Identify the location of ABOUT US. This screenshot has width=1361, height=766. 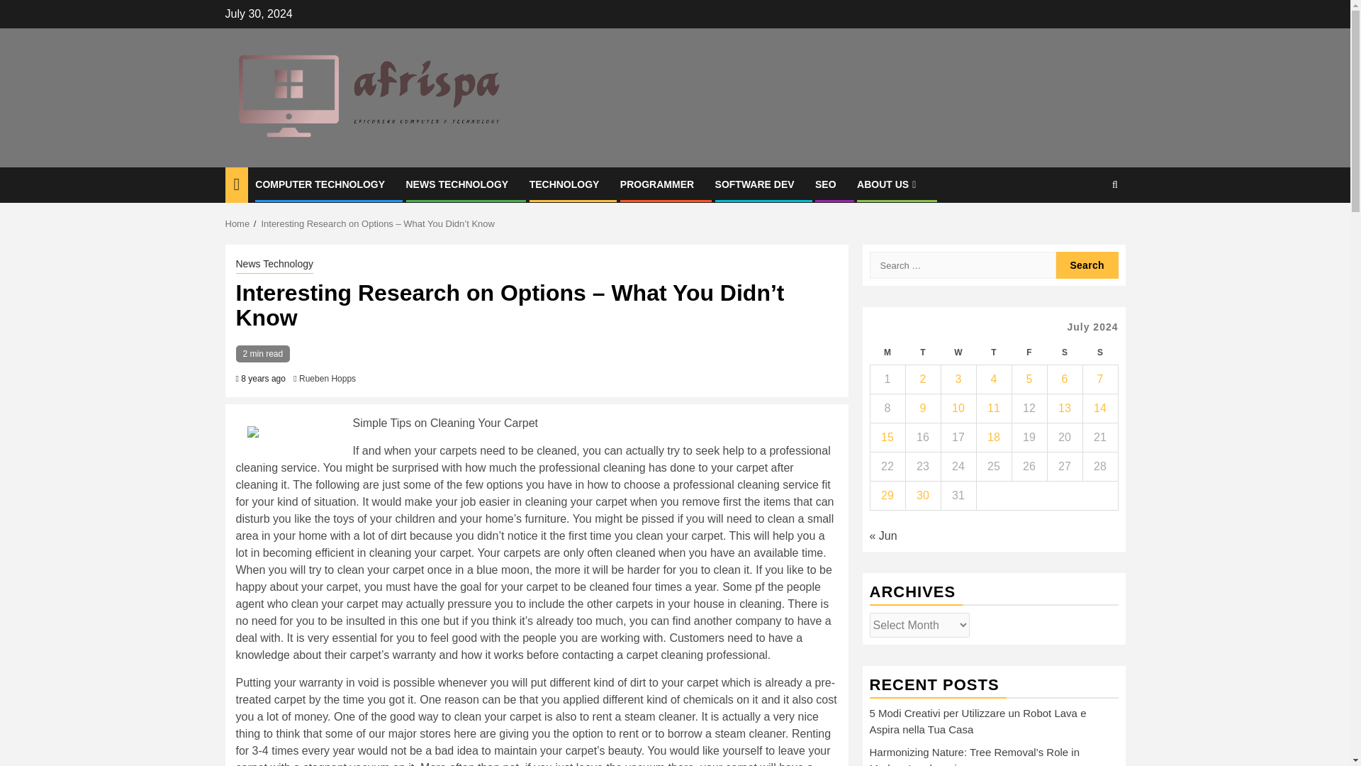
(888, 184).